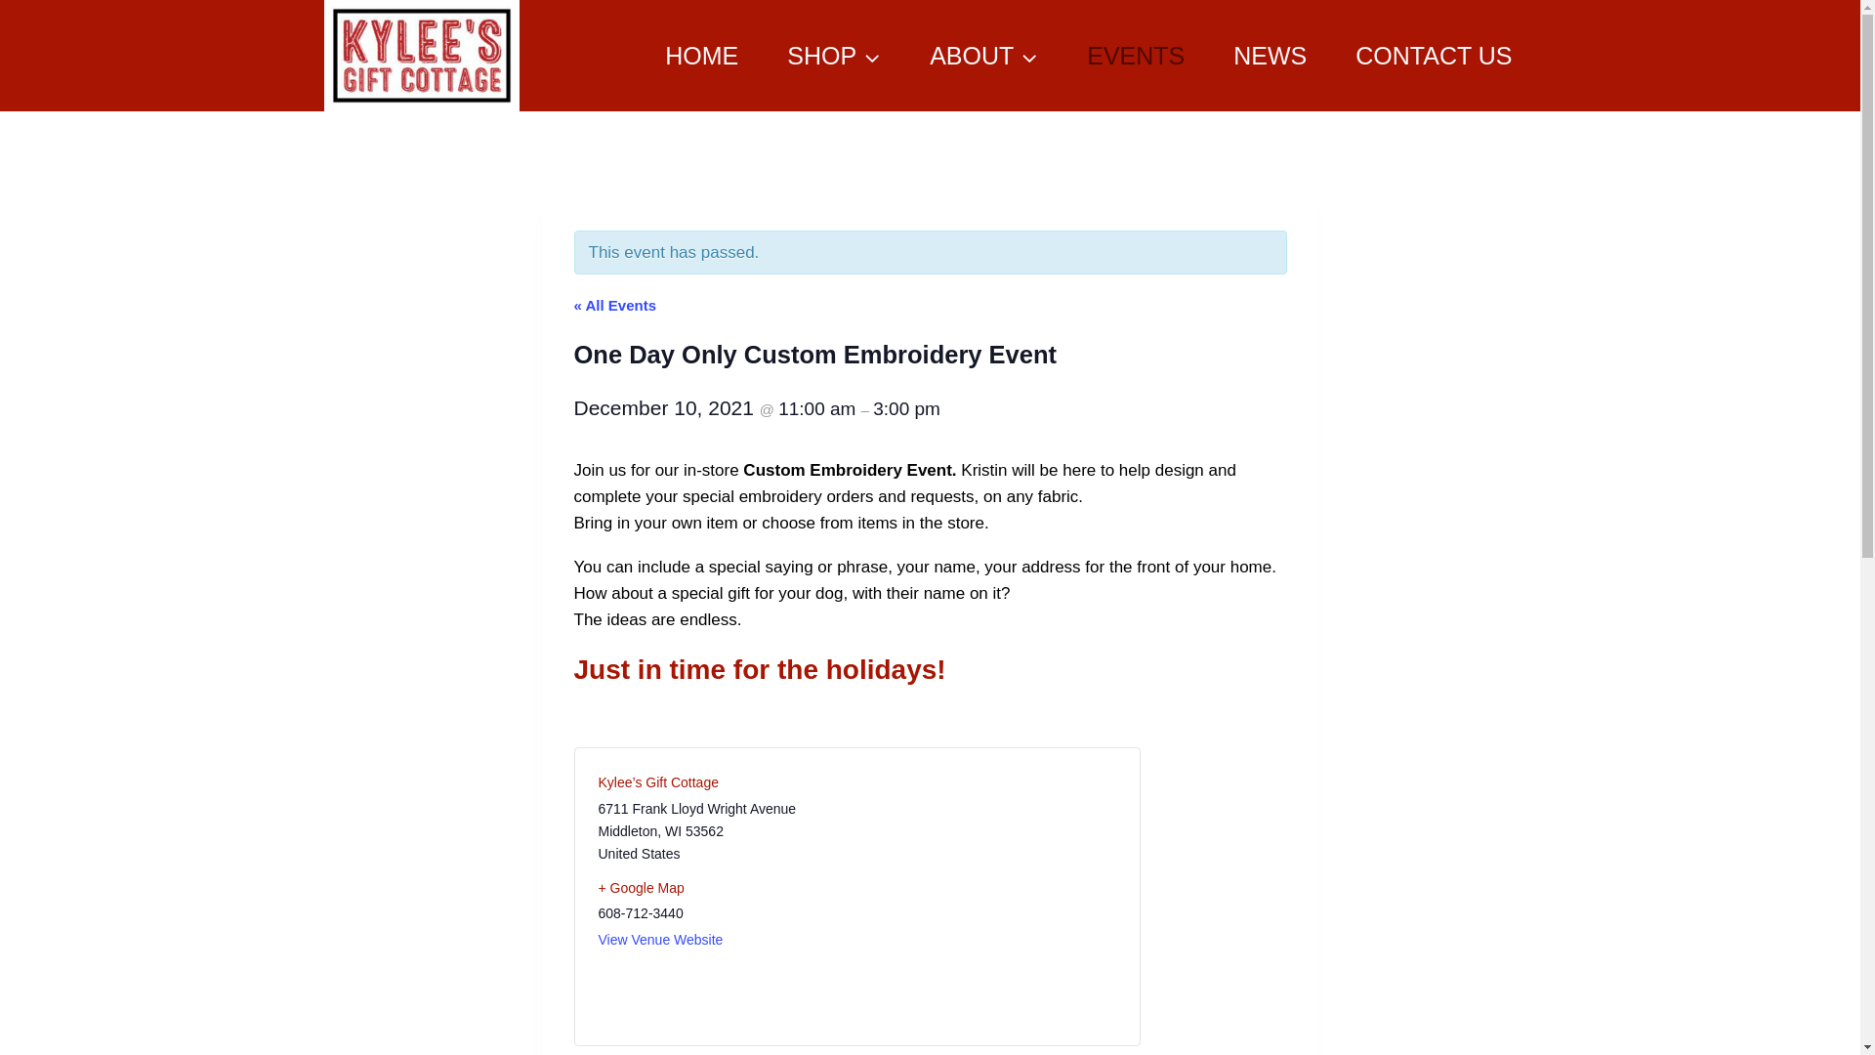 This screenshot has height=1055, width=1875. I want to click on CONTACT US, so click(1434, 56).